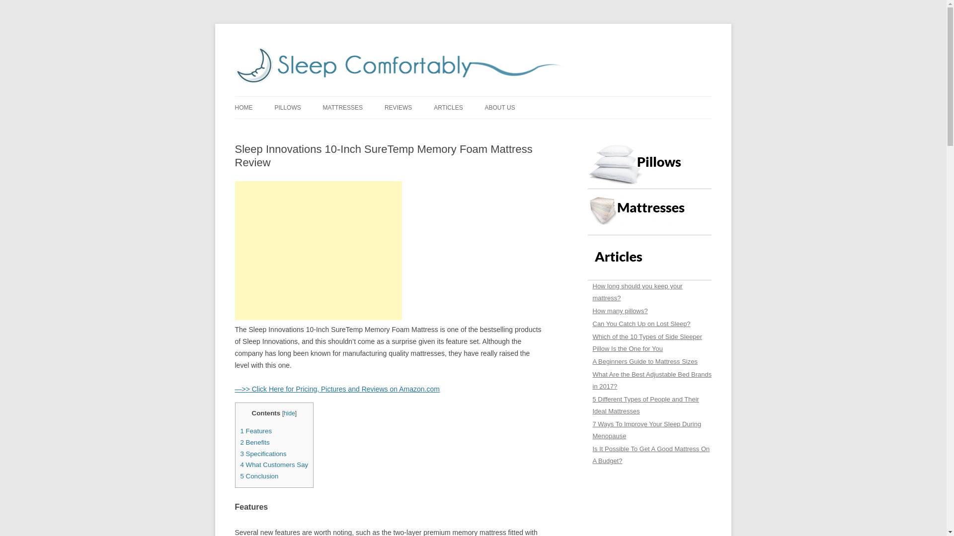 The height and width of the screenshot is (536, 954). I want to click on Is It Possible To Get A Good Mattress On A Budget?, so click(649, 456).